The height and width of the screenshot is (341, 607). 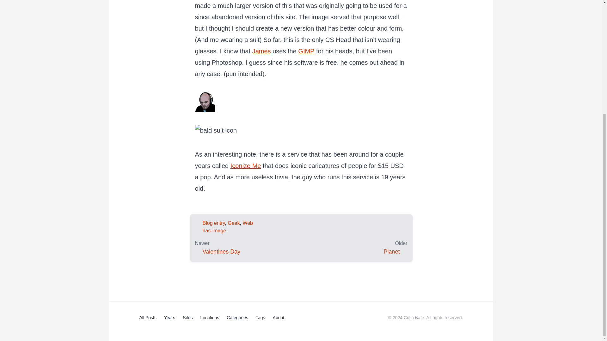 What do you see at coordinates (246, 165) in the screenshot?
I see `Iconize Me` at bounding box center [246, 165].